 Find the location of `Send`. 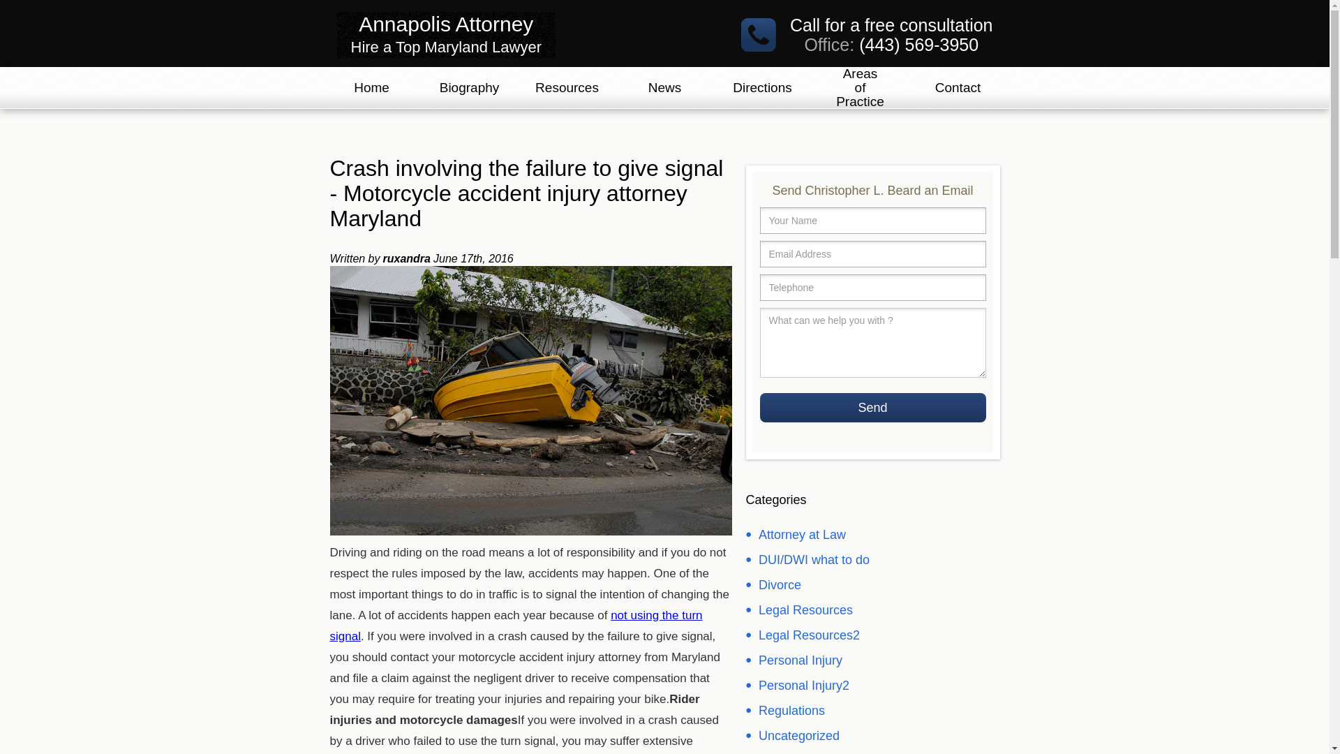

Send is located at coordinates (469, 95).